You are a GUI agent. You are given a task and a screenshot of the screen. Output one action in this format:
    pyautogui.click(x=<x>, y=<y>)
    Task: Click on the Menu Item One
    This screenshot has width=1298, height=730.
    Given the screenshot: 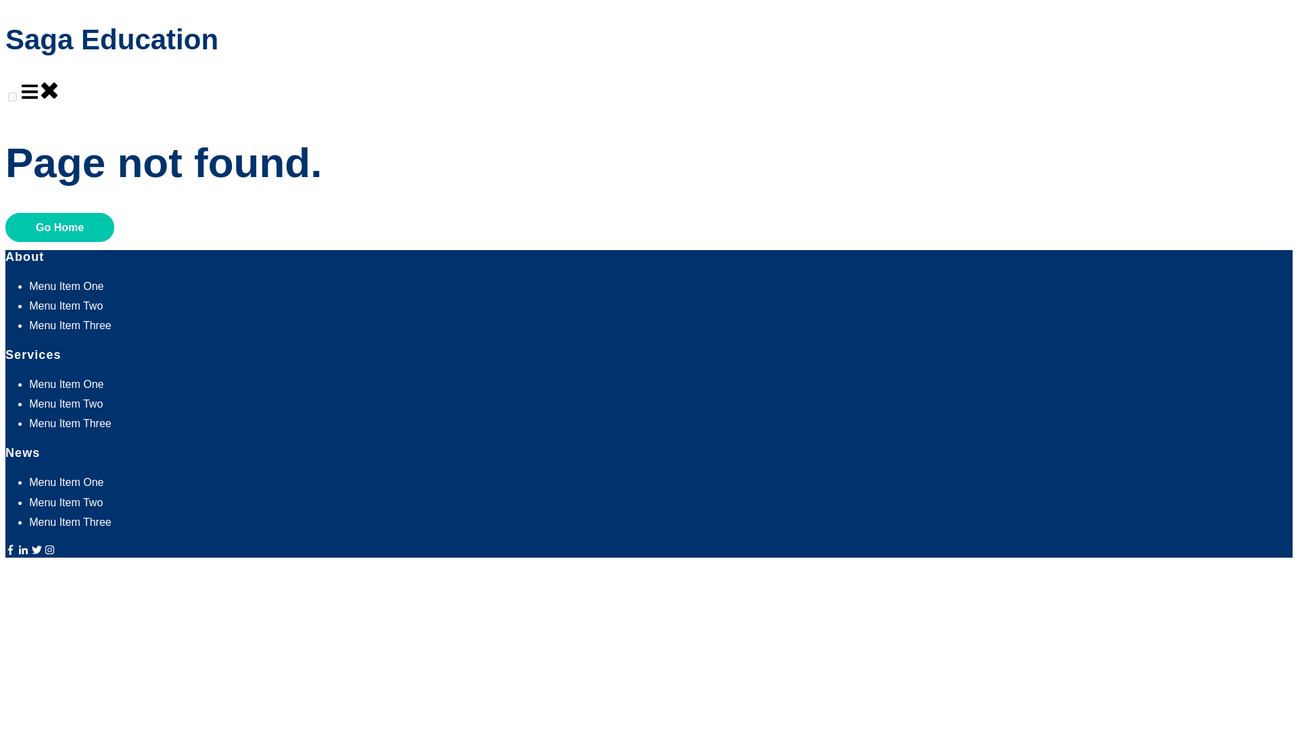 What is the action you would take?
    pyautogui.click(x=66, y=384)
    